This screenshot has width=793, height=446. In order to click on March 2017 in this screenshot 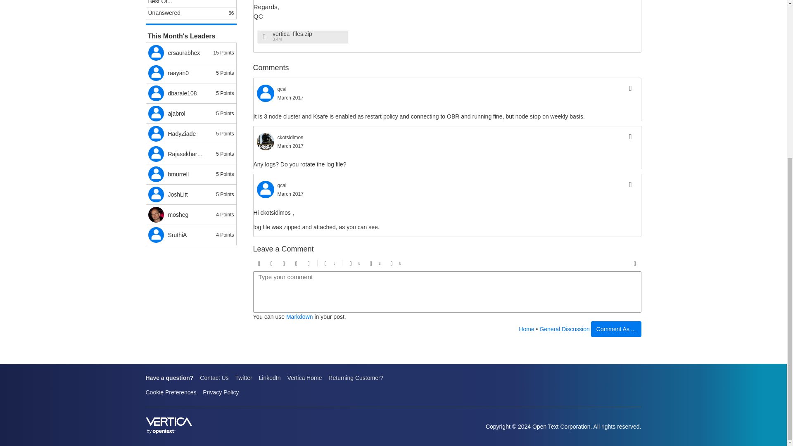, I will do `click(291, 194)`.